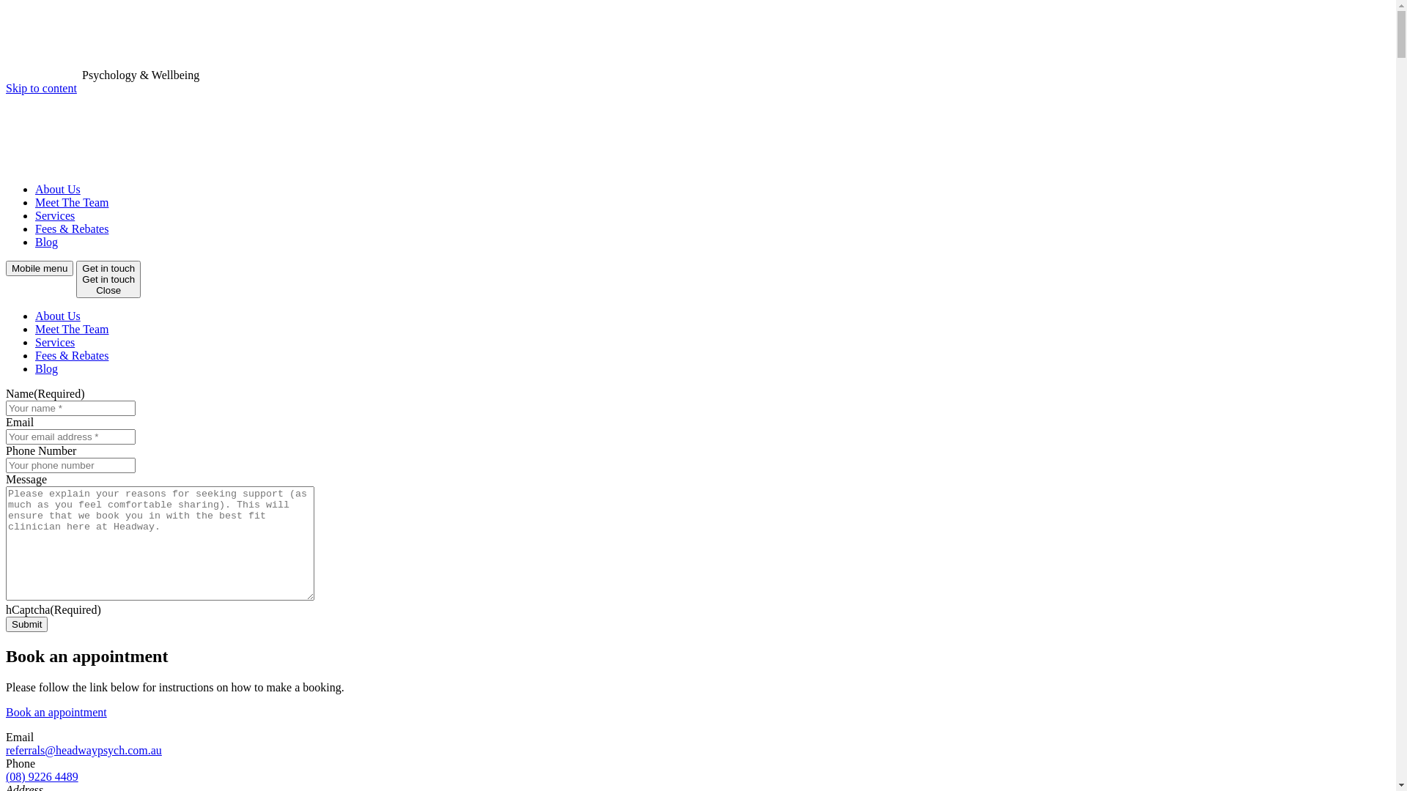 The width and height of the screenshot is (1407, 791). What do you see at coordinates (72, 356) in the screenshot?
I see `Fees & Rebates` at bounding box center [72, 356].